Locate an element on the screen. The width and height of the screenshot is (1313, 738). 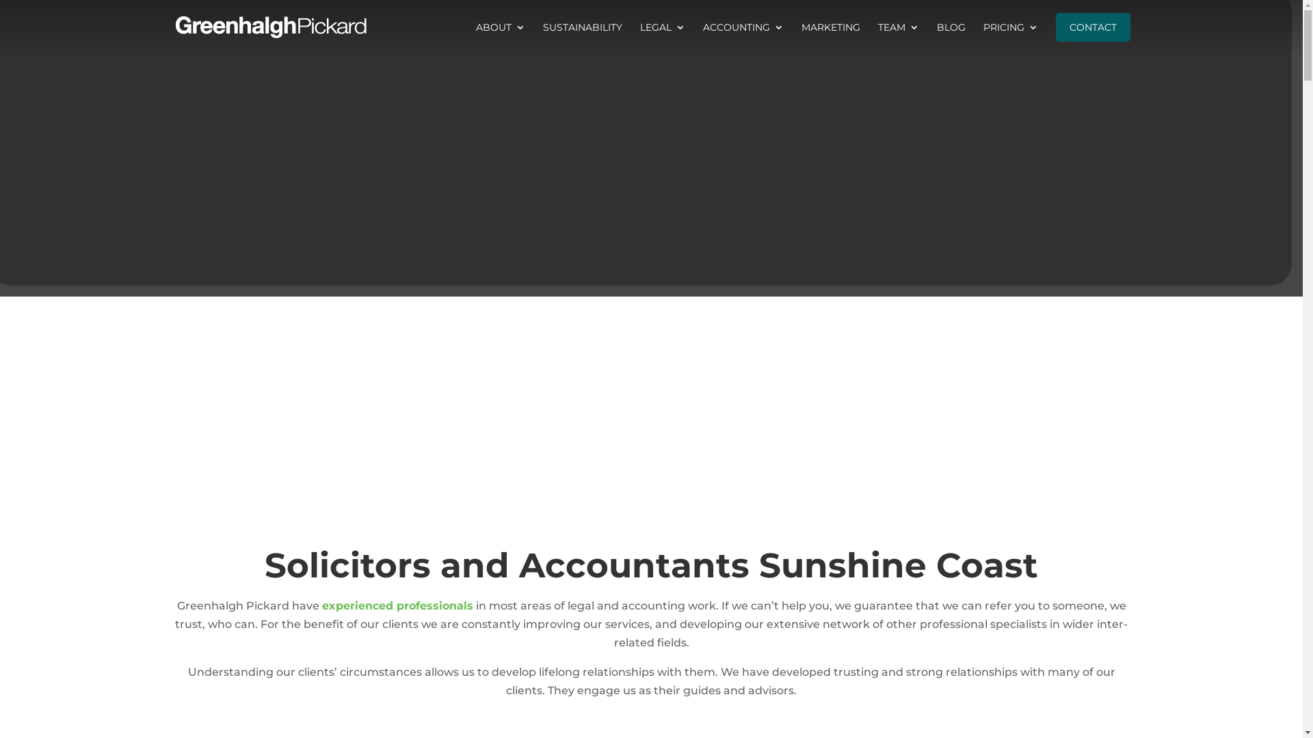
ACCOUNTING is located at coordinates (743, 38).